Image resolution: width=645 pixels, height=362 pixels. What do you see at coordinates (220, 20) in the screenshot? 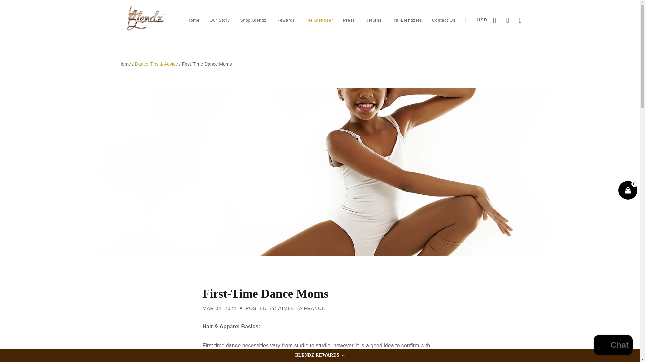
I see `Our Story` at bounding box center [220, 20].